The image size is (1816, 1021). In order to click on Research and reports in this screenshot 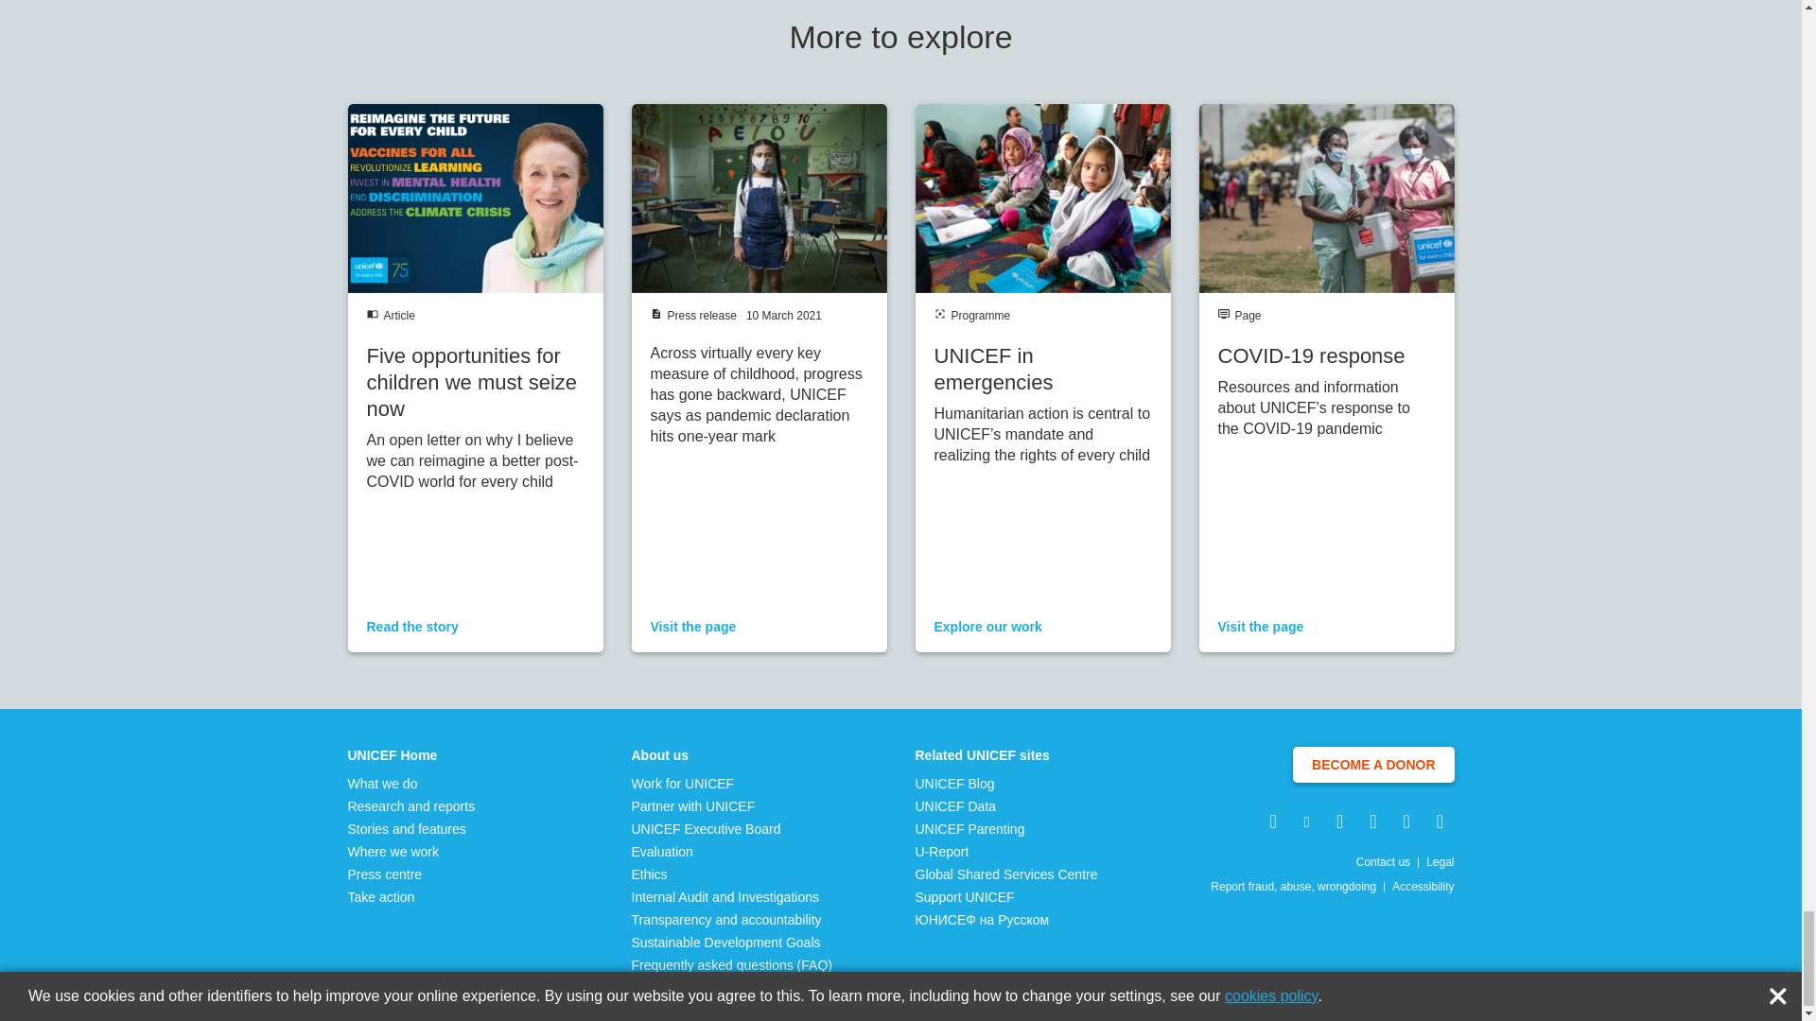, I will do `click(412, 805)`.